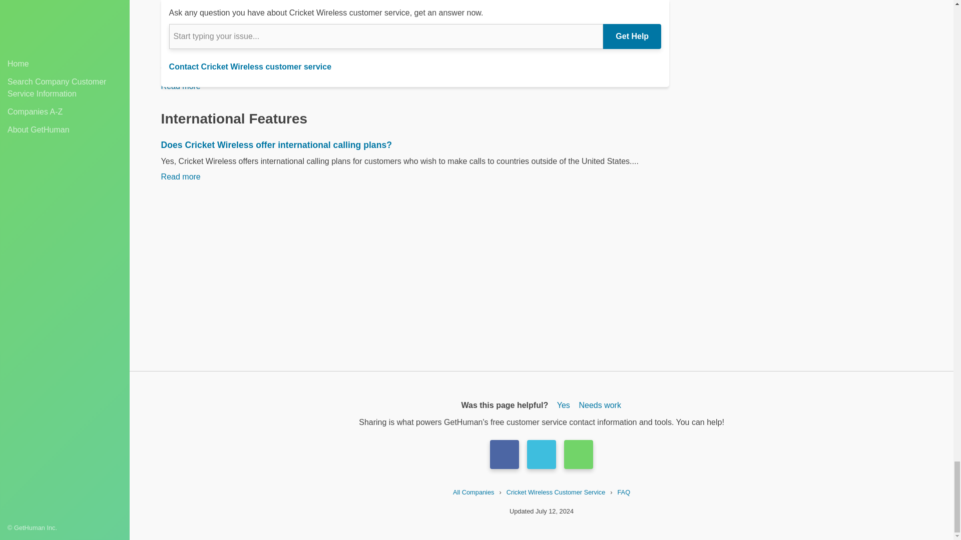 This screenshot has width=961, height=540. Describe the element at coordinates (579, 454) in the screenshot. I see `Share via Email` at that location.